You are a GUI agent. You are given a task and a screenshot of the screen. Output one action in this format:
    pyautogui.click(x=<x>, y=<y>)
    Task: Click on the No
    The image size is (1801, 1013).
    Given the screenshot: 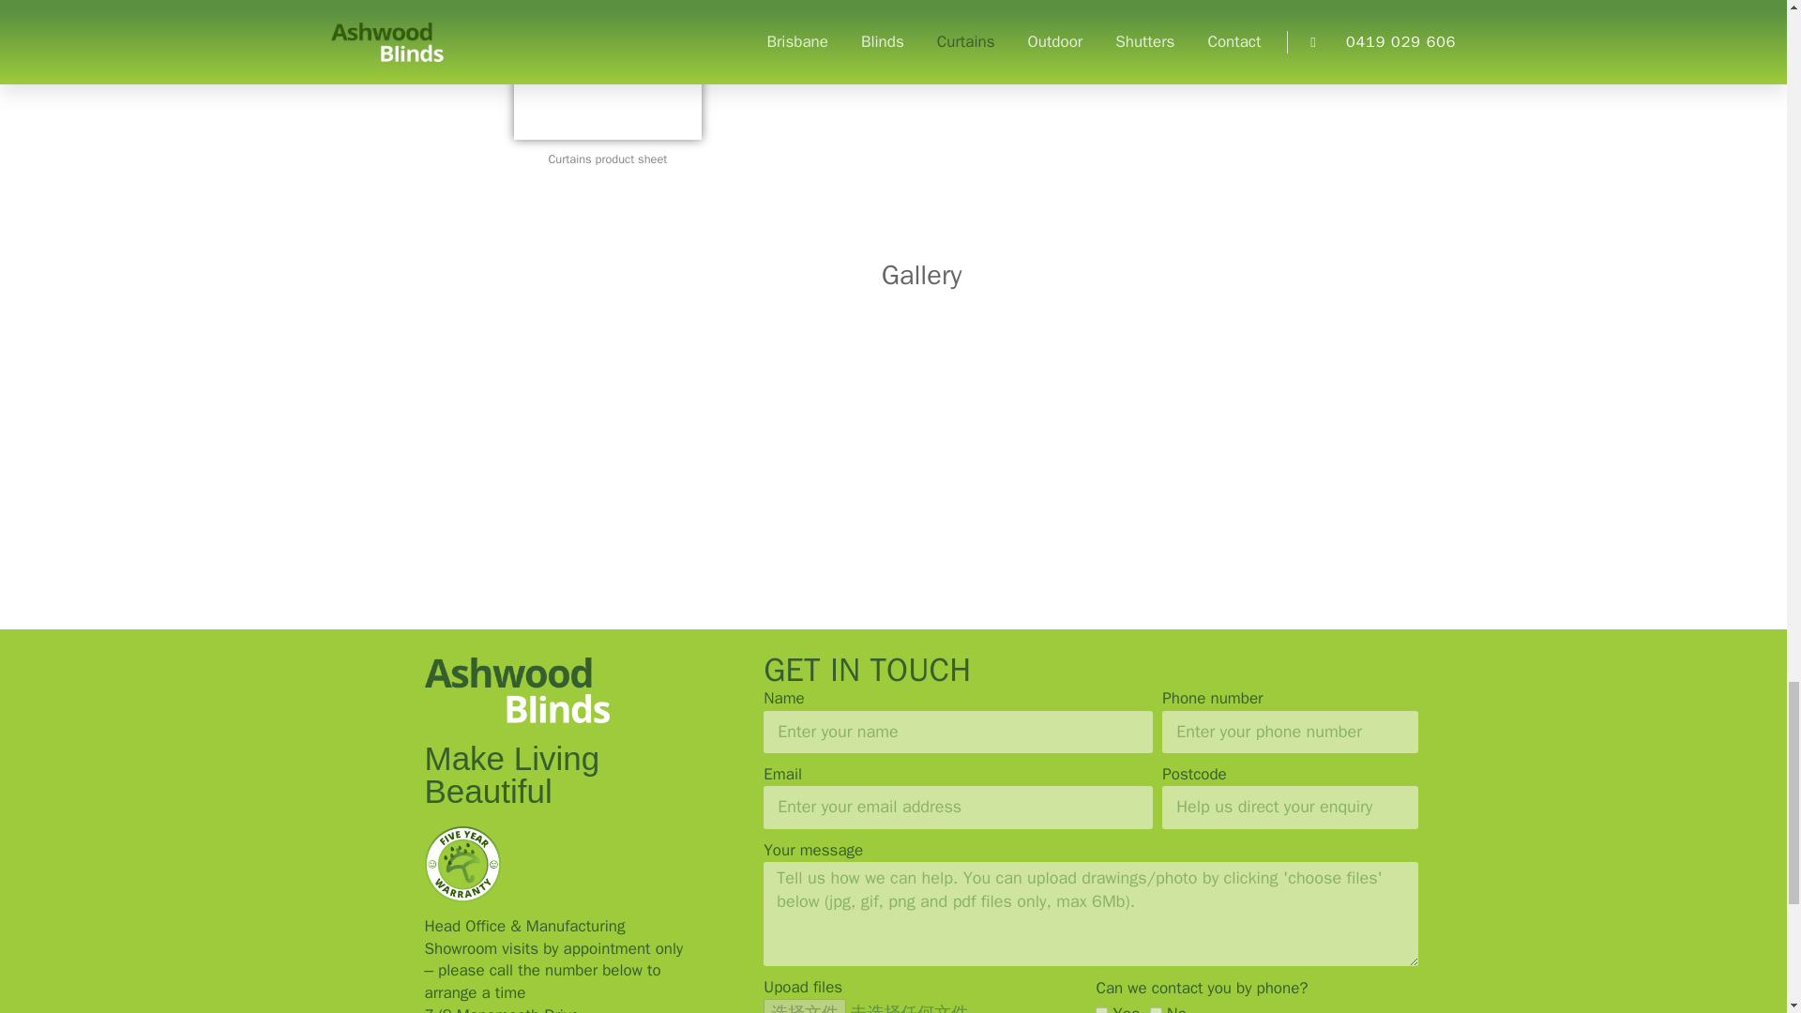 What is the action you would take?
    pyautogui.click(x=1156, y=1009)
    